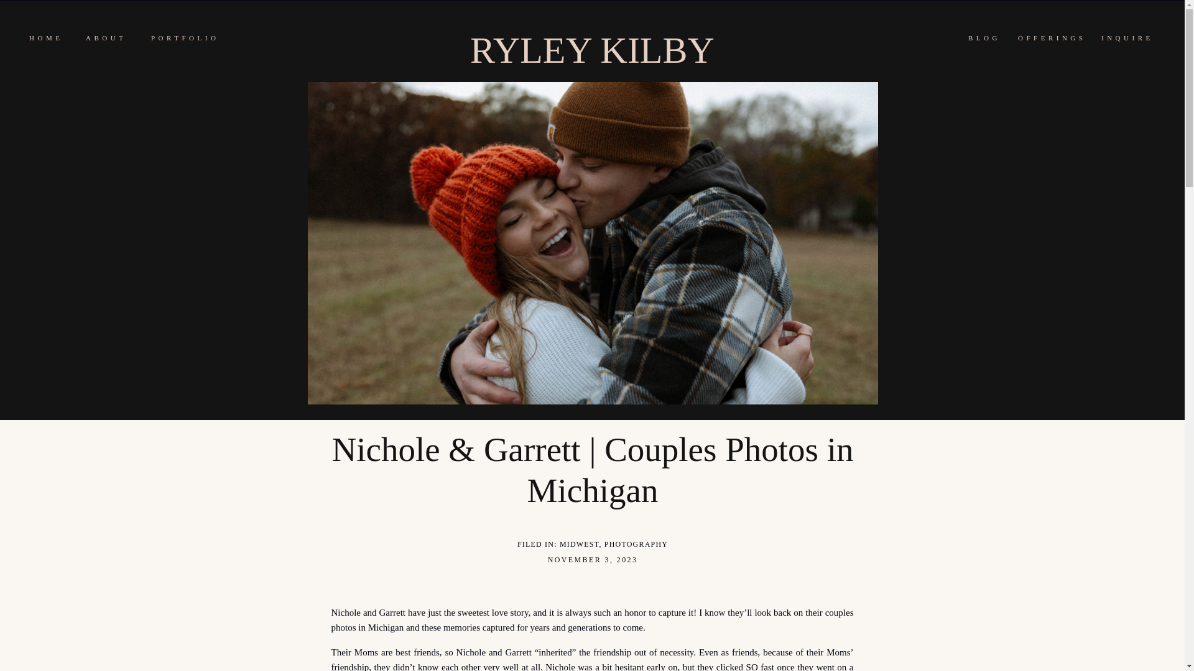 This screenshot has height=671, width=1194. What do you see at coordinates (636, 544) in the screenshot?
I see `PHOTOGRAPHY` at bounding box center [636, 544].